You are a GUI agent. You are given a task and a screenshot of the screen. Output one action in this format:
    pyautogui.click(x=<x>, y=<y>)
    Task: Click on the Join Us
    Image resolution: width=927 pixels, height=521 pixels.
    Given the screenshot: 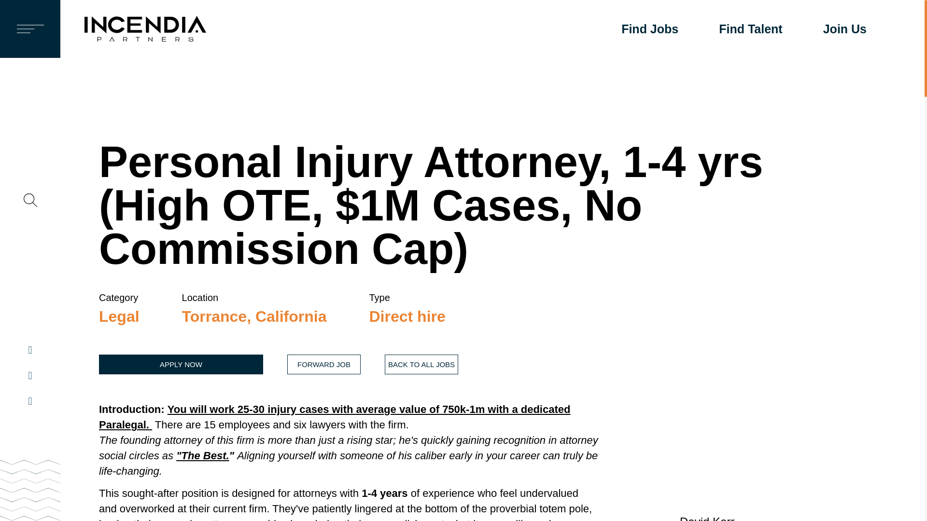 What is the action you would take?
    pyautogui.click(x=845, y=29)
    